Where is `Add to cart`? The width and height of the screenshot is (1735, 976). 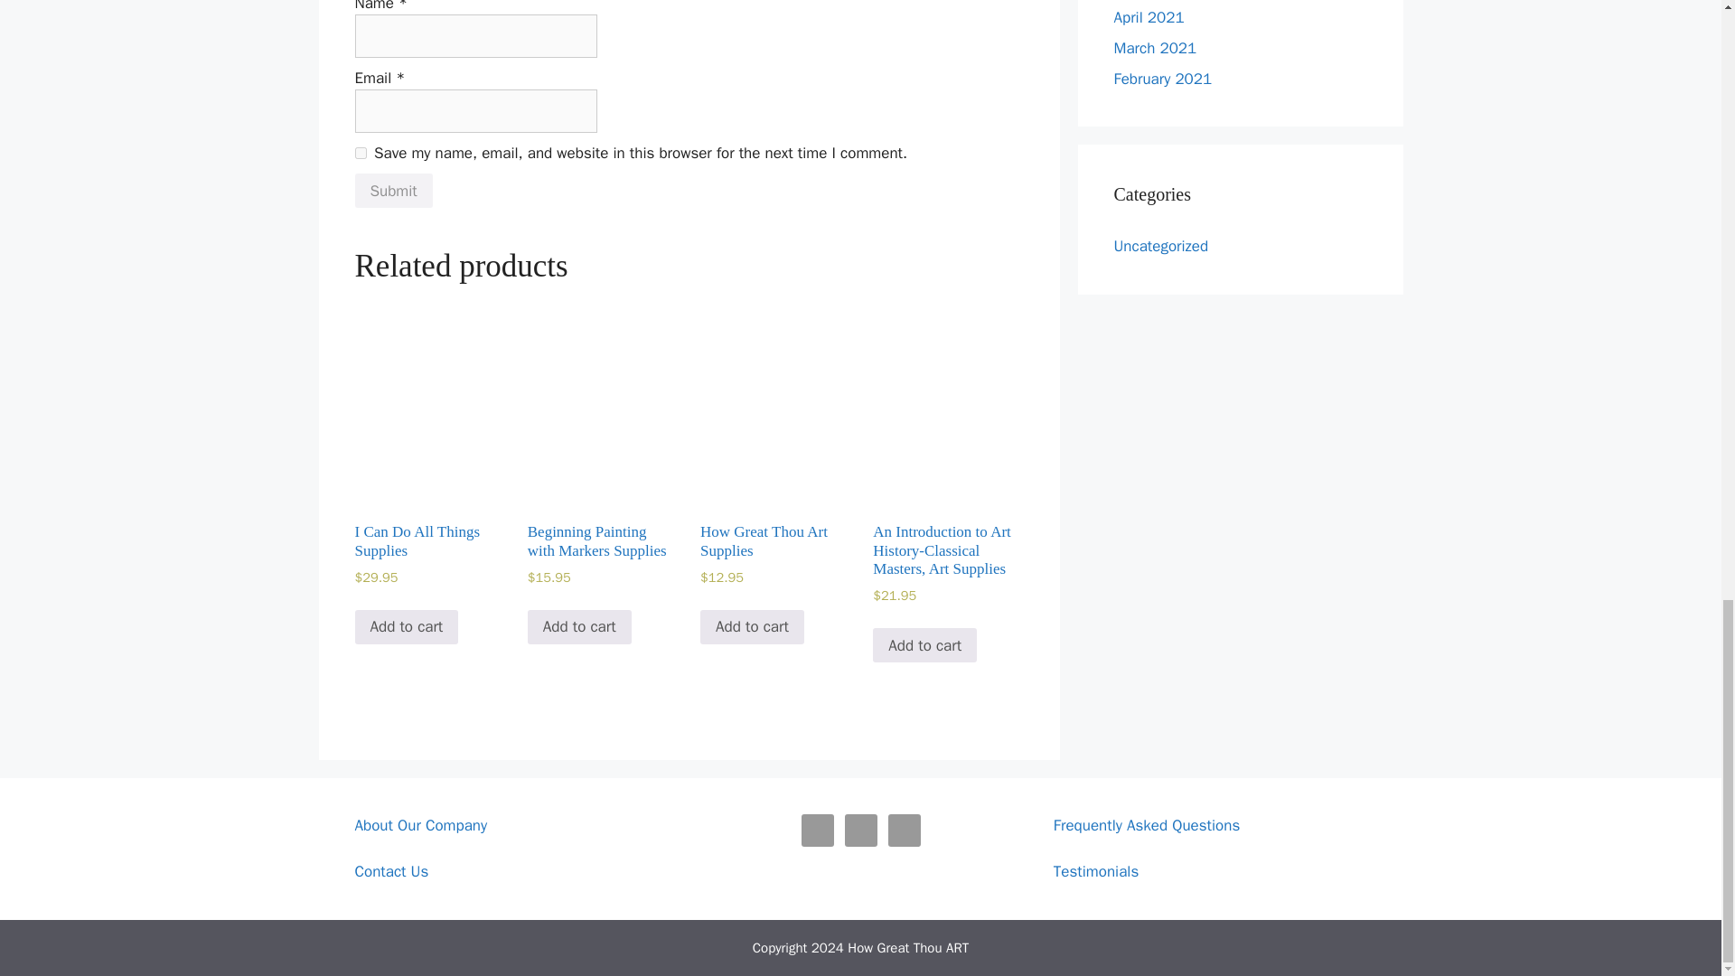 Add to cart is located at coordinates (752, 627).